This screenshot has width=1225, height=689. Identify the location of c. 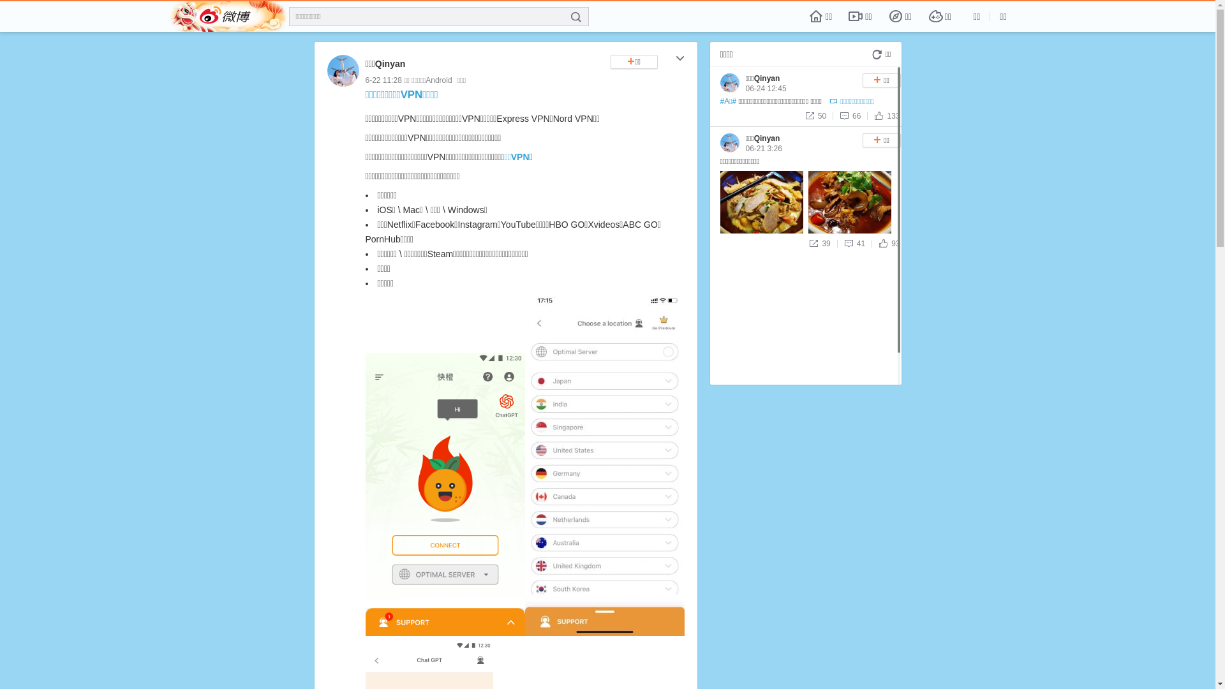
(680, 60).